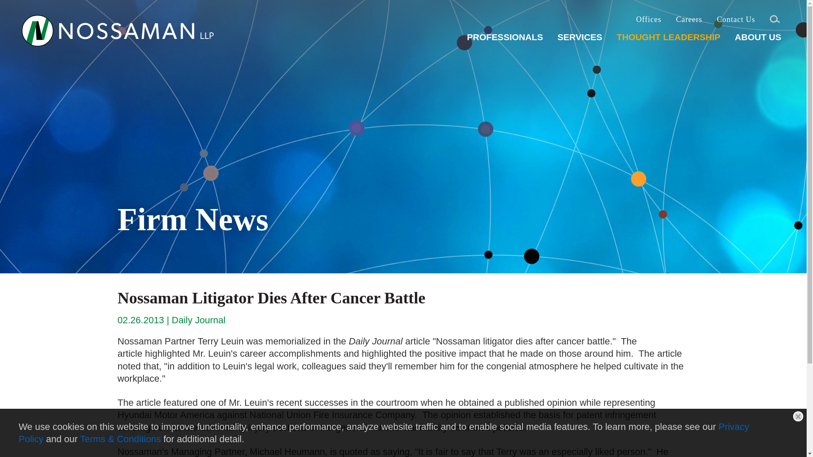 Image resolution: width=813 pixels, height=457 pixels. What do you see at coordinates (579, 40) in the screenshot?
I see `SERVICES` at bounding box center [579, 40].